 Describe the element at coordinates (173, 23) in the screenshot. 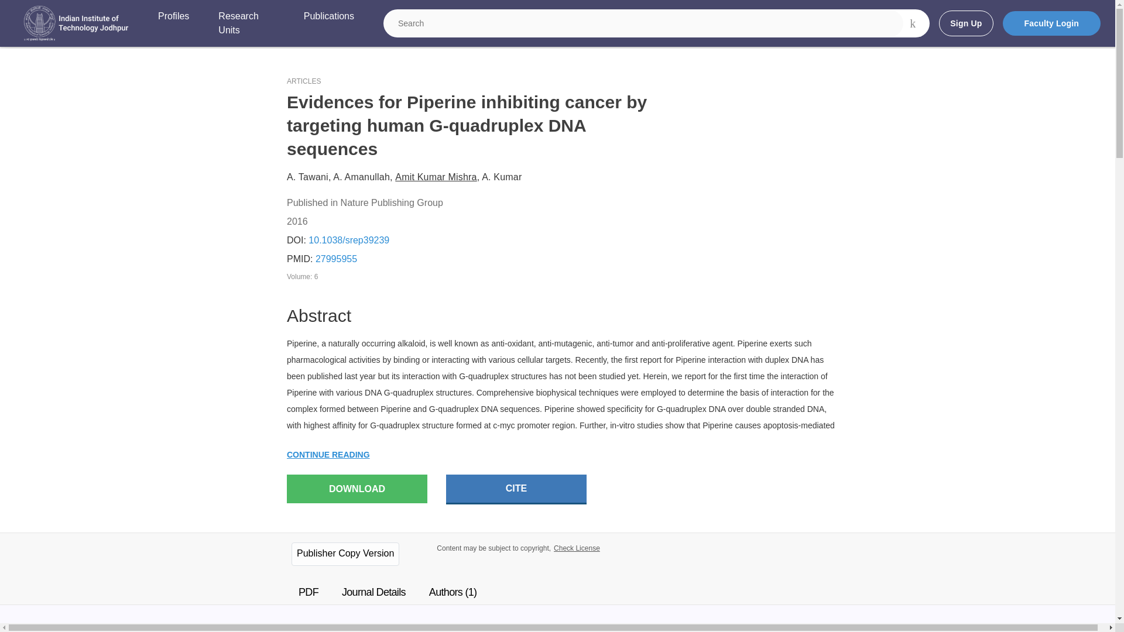

I see `Profiles` at that location.